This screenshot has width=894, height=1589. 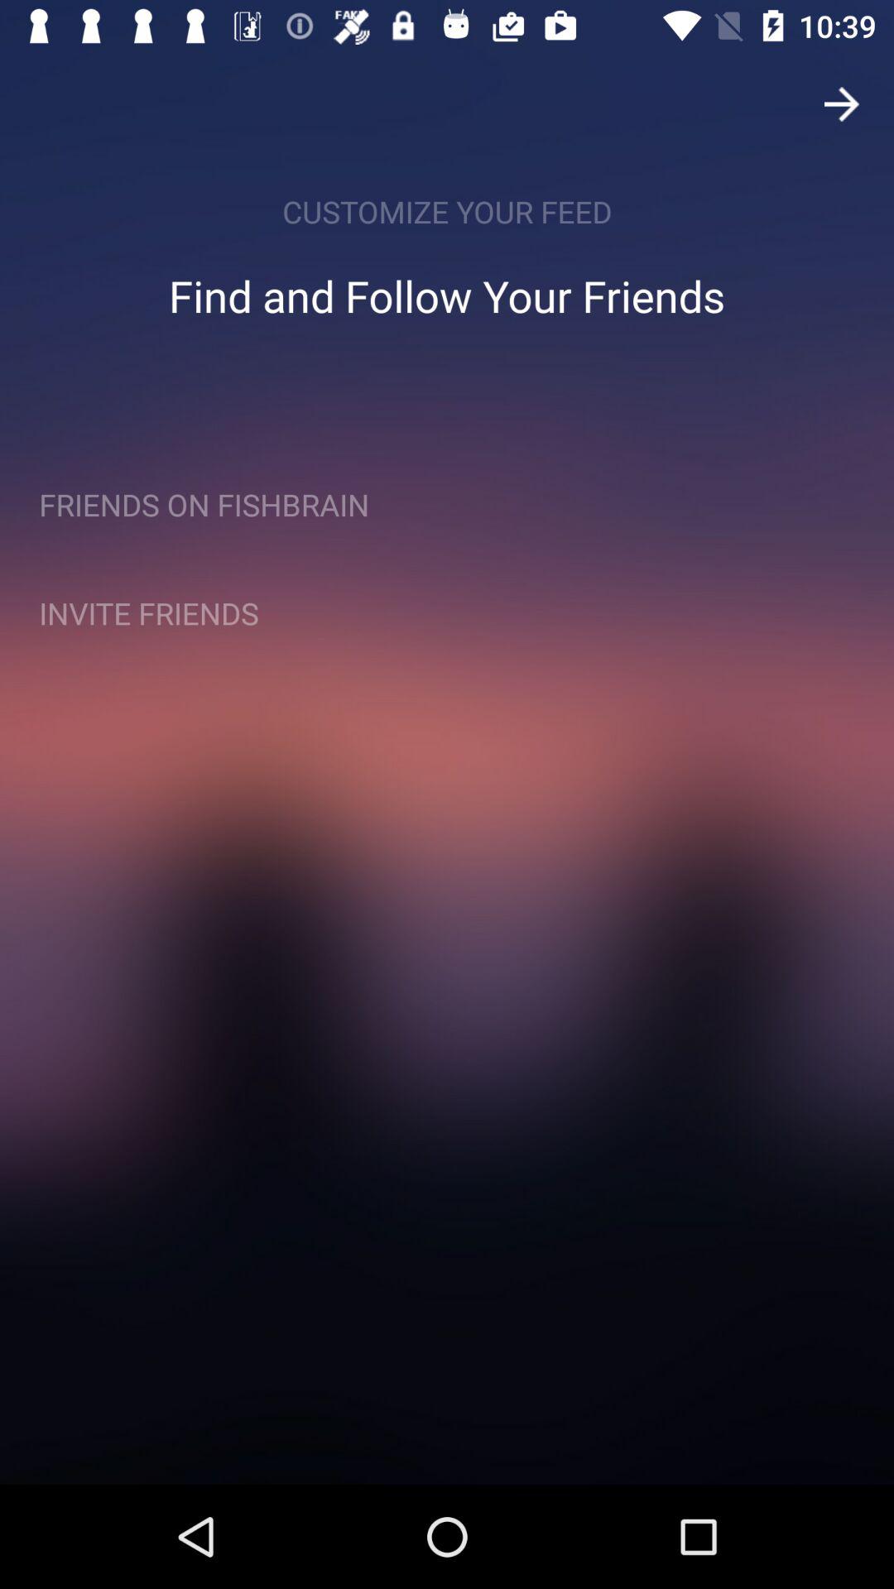 I want to click on show feed, so click(x=842, y=104).